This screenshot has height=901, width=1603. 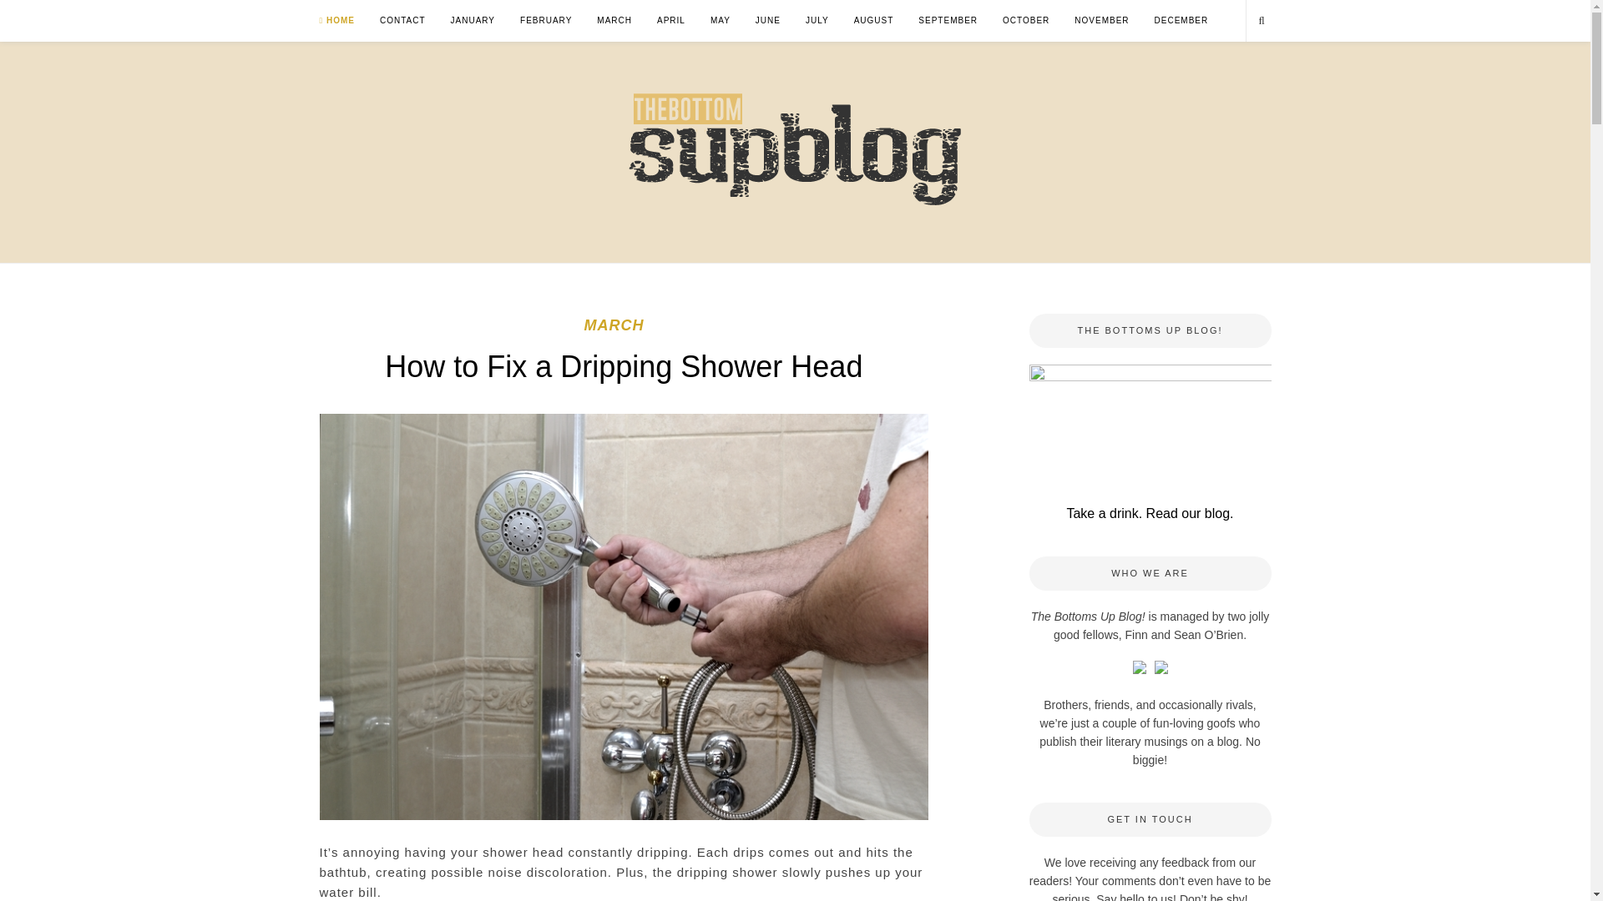 What do you see at coordinates (402, 20) in the screenshot?
I see `CONTACT` at bounding box center [402, 20].